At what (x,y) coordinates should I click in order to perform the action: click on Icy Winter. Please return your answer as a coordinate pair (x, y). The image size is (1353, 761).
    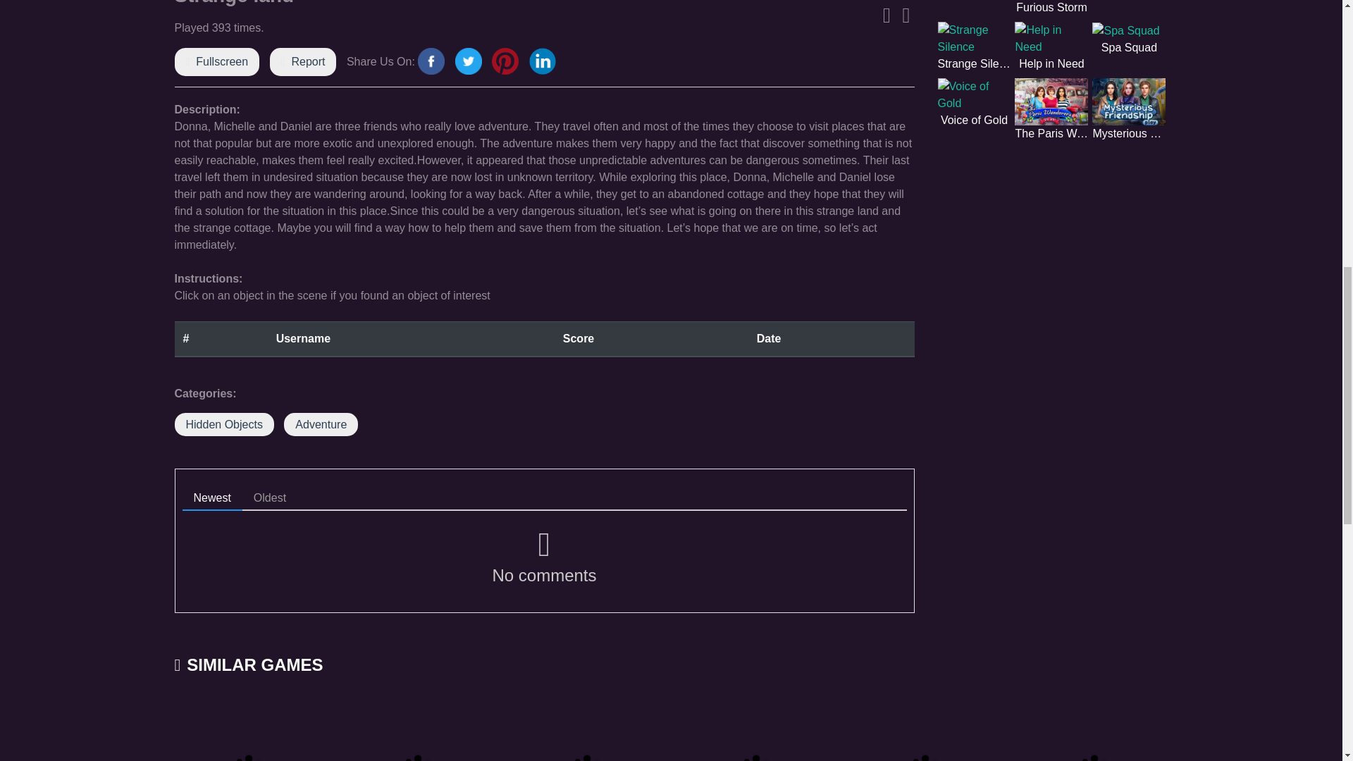
    Looking at the image, I should click on (925, 729).